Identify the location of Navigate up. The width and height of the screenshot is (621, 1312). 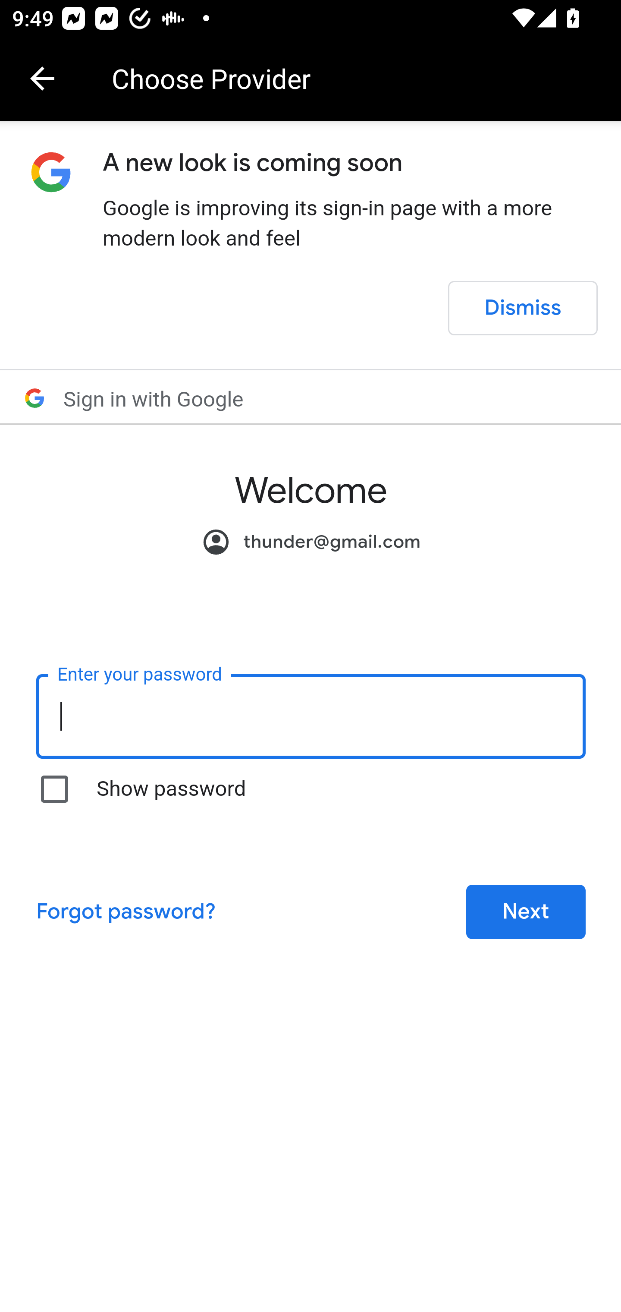
(42, 79).